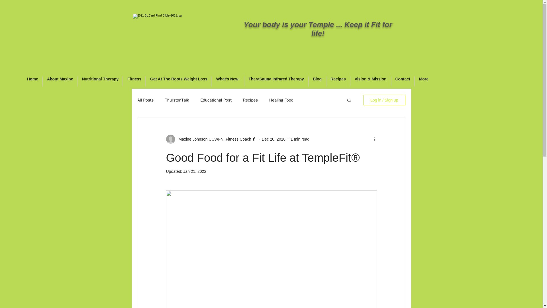  What do you see at coordinates (338, 81) in the screenshot?
I see `Recipes` at bounding box center [338, 81].